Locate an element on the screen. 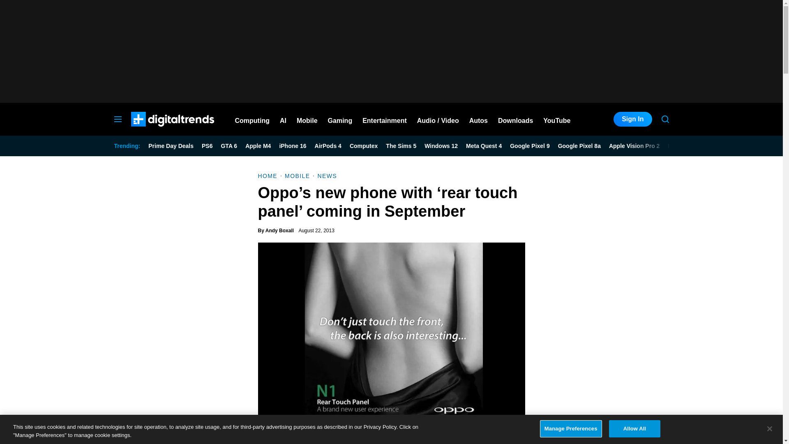 This screenshot has height=444, width=789. Sign In is located at coordinates (632, 119).